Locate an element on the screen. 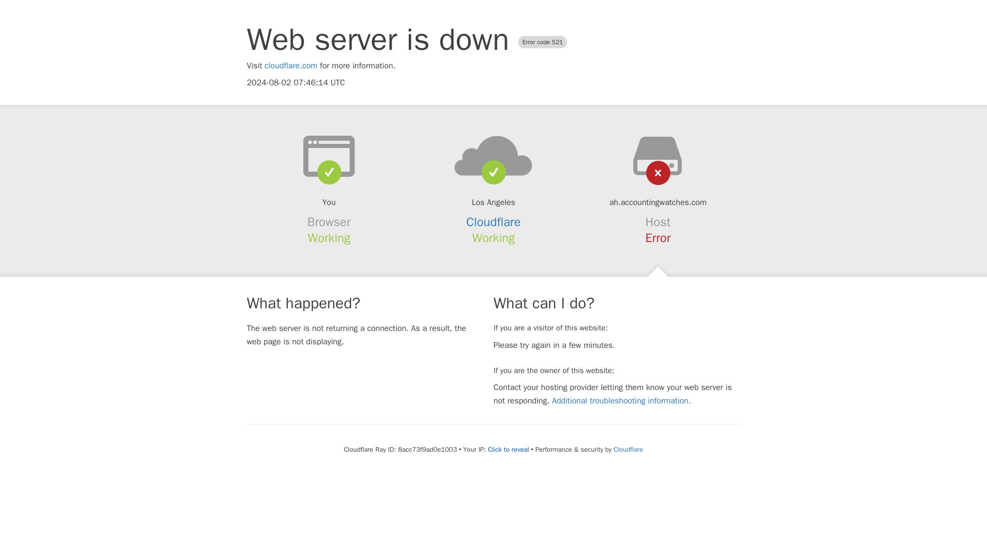  cloudflare.com is located at coordinates (291, 66).